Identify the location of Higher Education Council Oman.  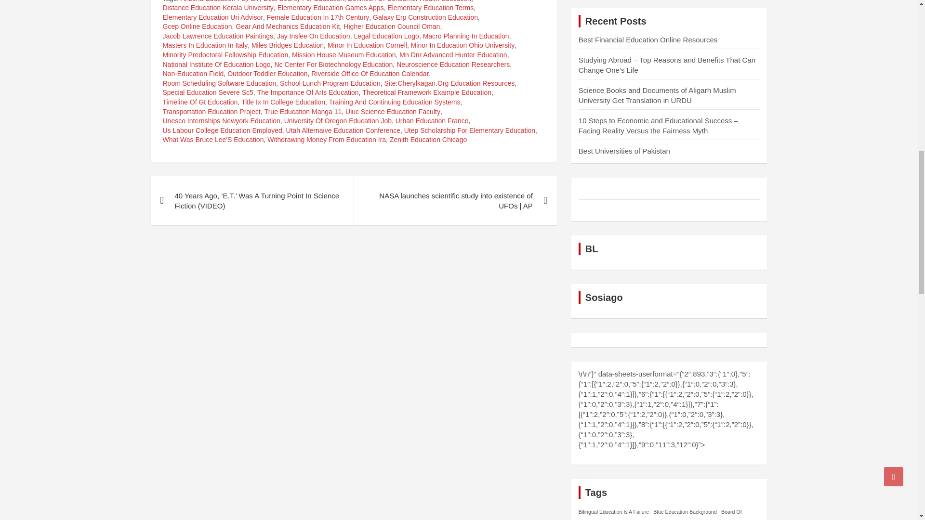
(391, 27).